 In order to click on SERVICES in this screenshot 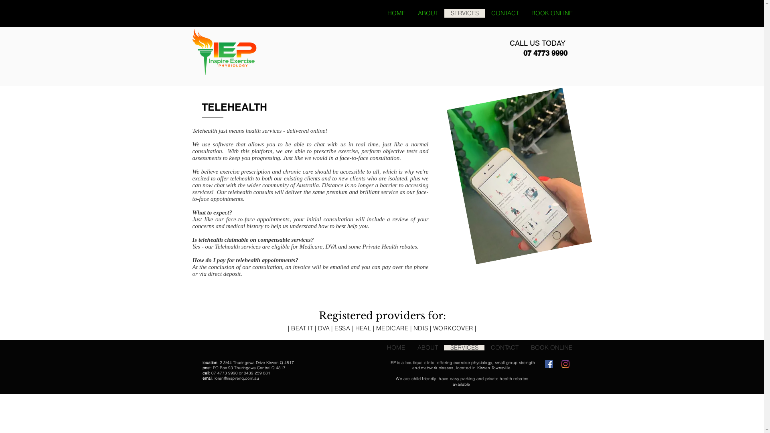, I will do `click(464, 13)`.